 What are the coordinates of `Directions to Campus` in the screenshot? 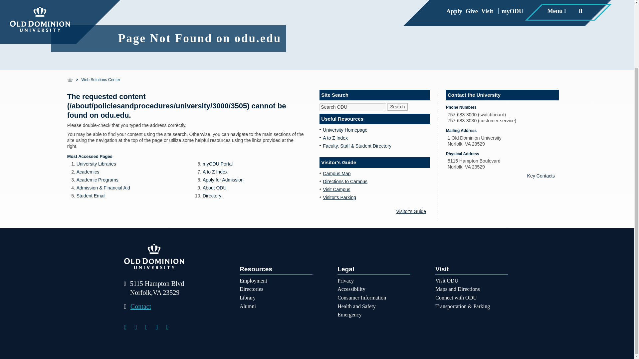 It's located at (345, 181).